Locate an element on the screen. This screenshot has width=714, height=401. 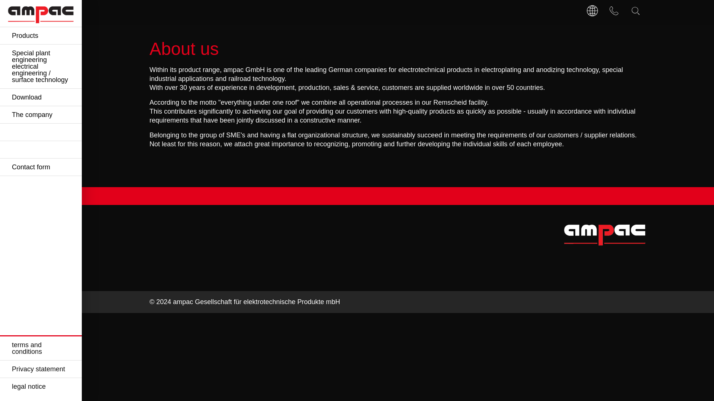
To home page is located at coordinates (41, 13).